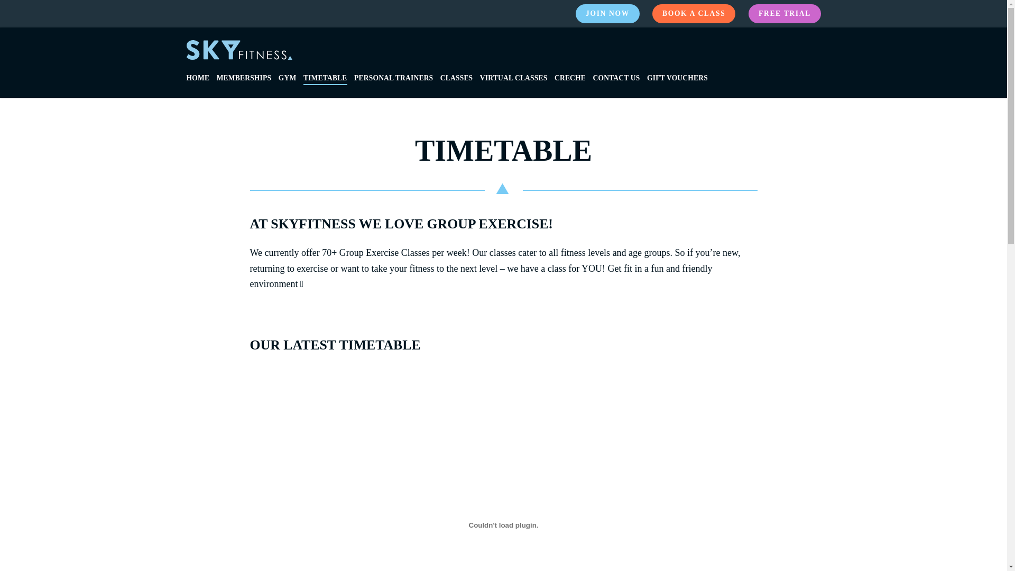 The image size is (1015, 571). I want to click on PERSONAL TRAINERS, so click(393, 79).